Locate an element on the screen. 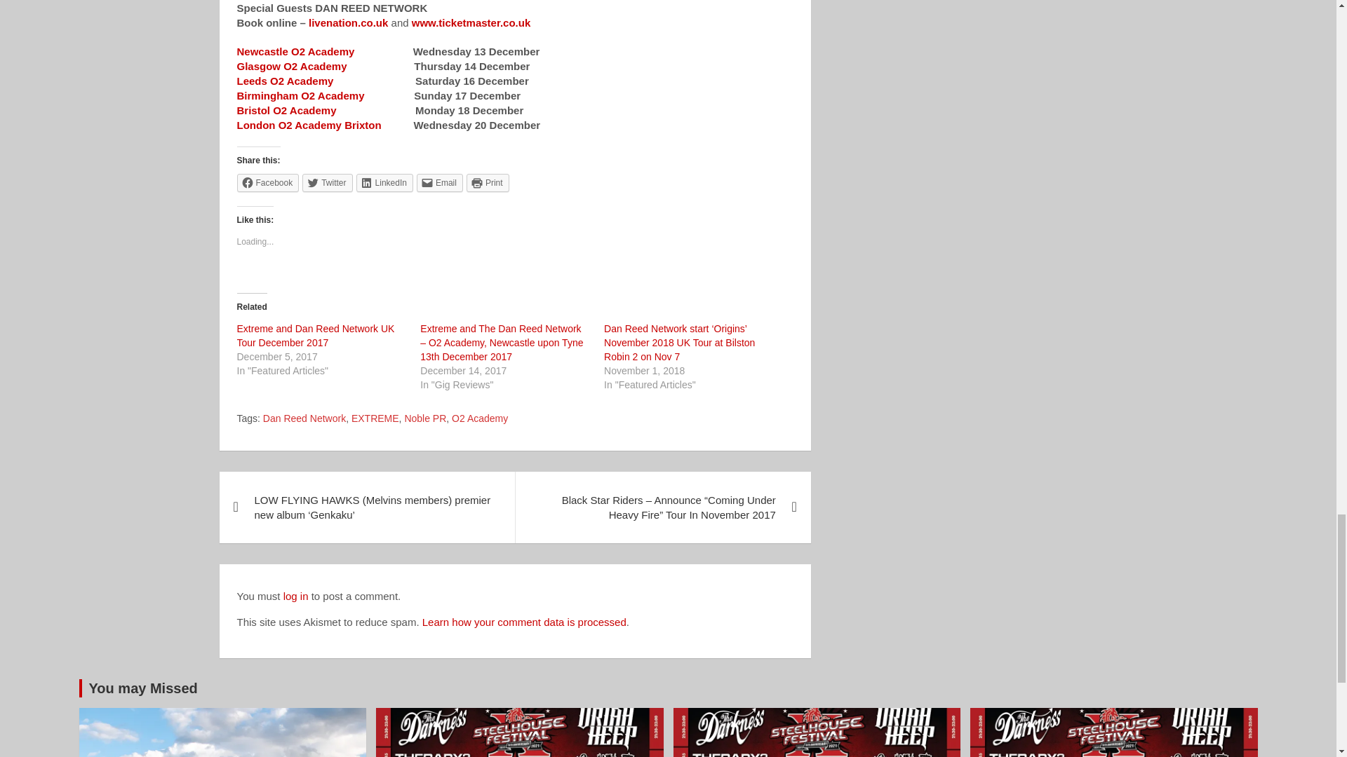 This screenshot has height=757, width=1347. Click to email a link to a friend is located at coordinates (439, 183).